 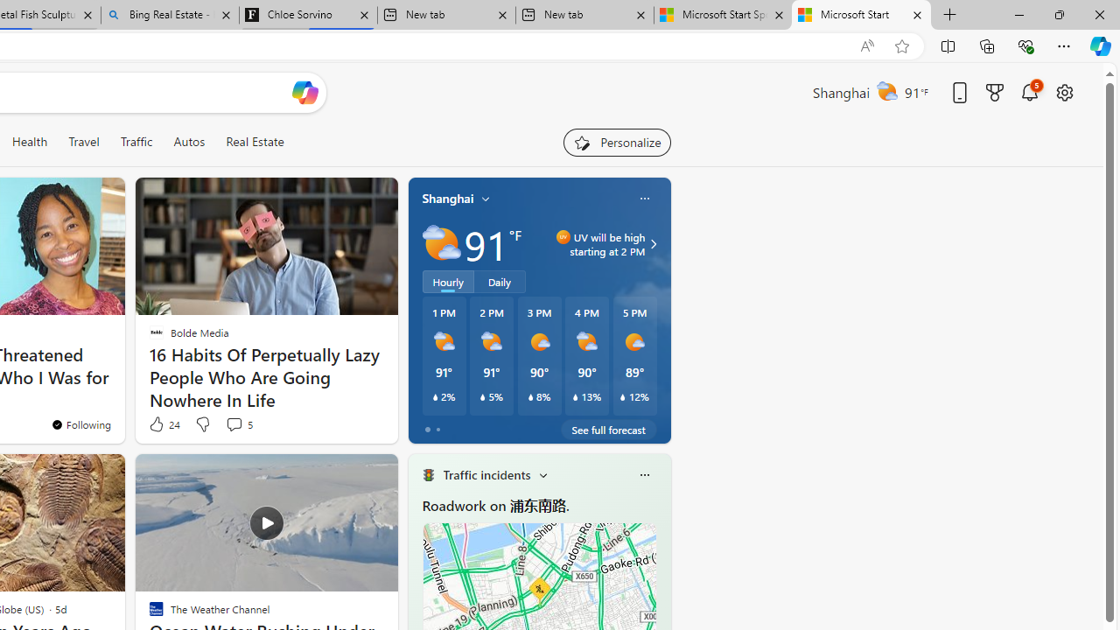 I want to click on Class: weather-current-precipitation-glyph, so click(x=623, y=397).